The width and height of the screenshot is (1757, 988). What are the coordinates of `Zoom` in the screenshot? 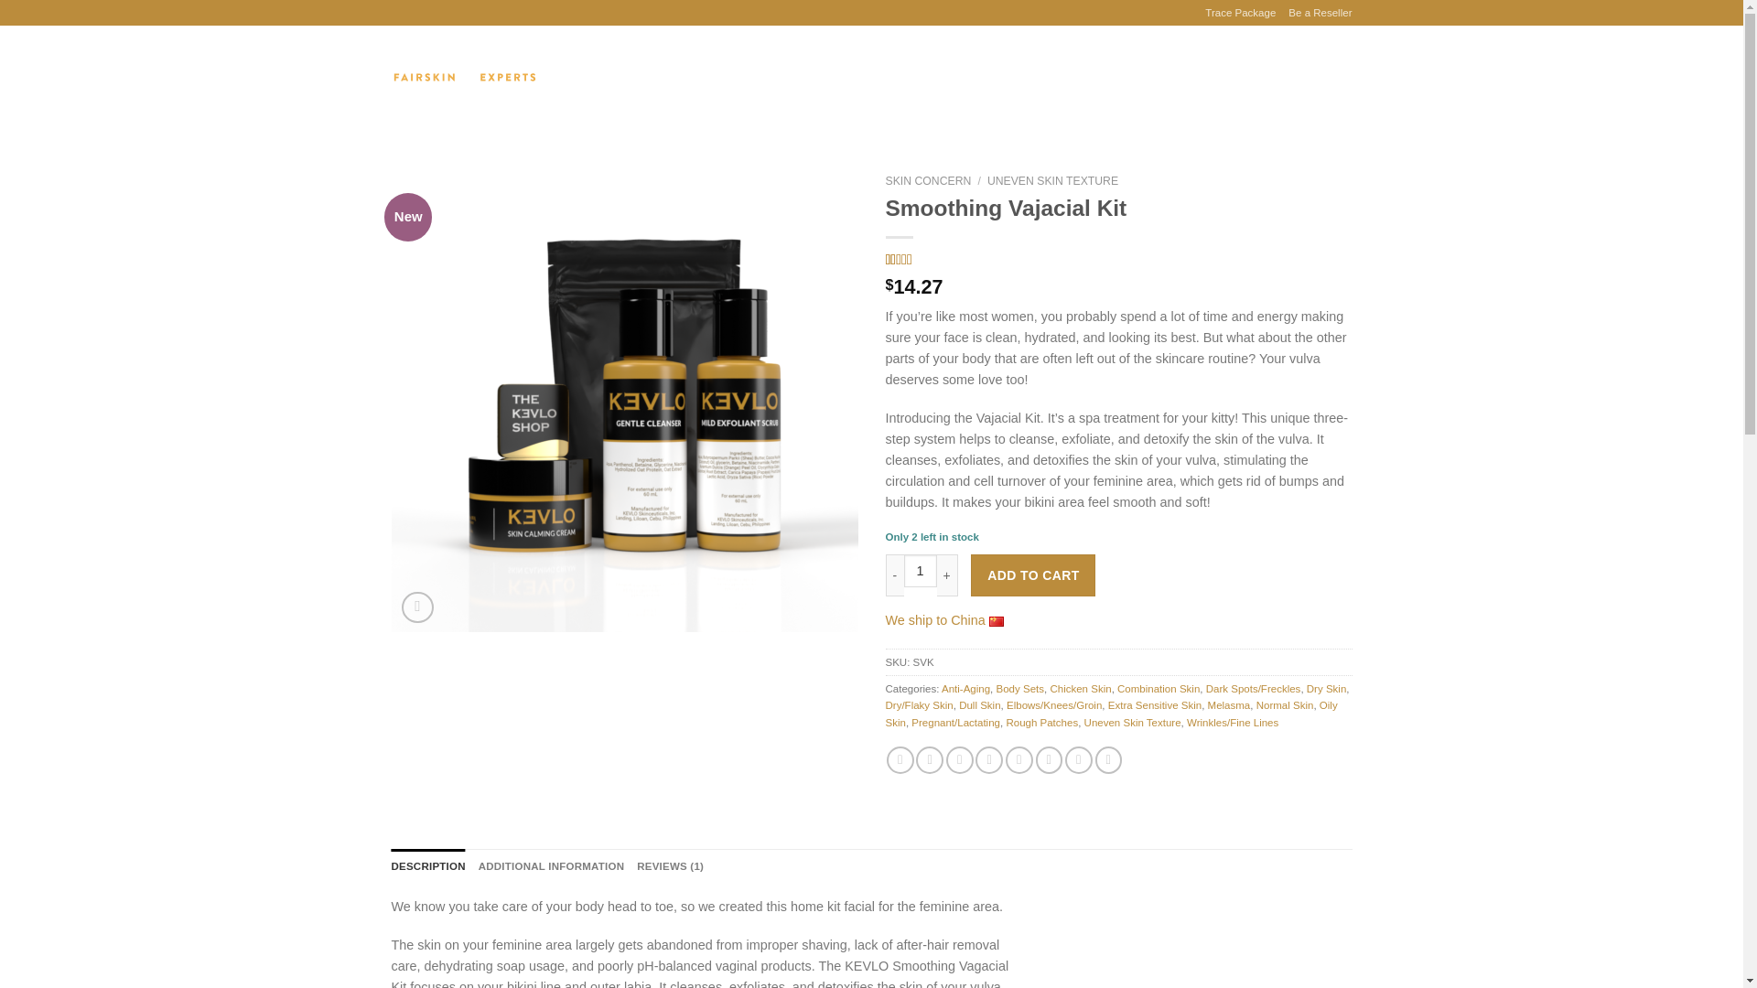 It's located at (417, 607).